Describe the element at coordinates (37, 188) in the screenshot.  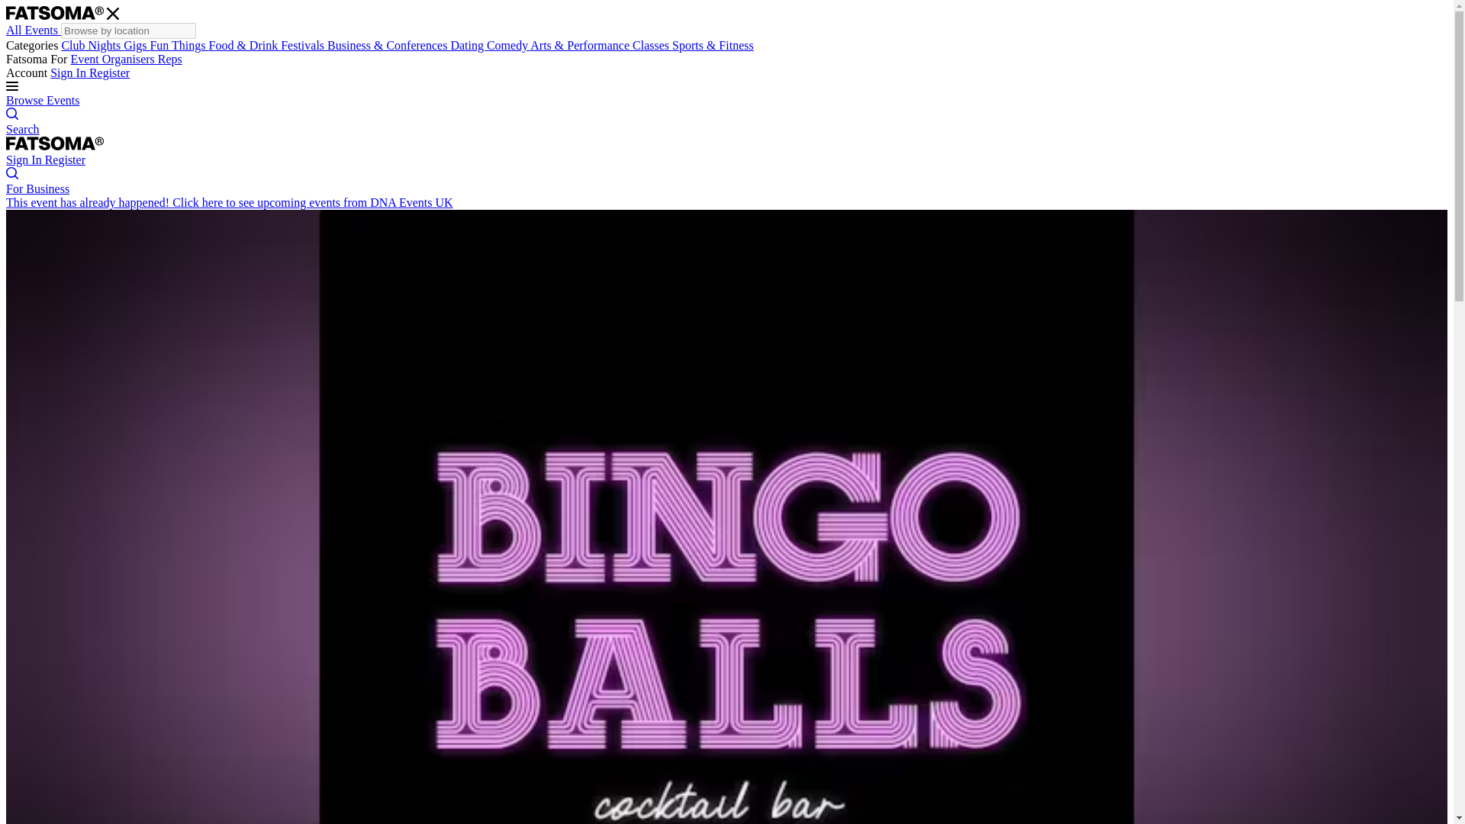
I see `For Business` at that location.